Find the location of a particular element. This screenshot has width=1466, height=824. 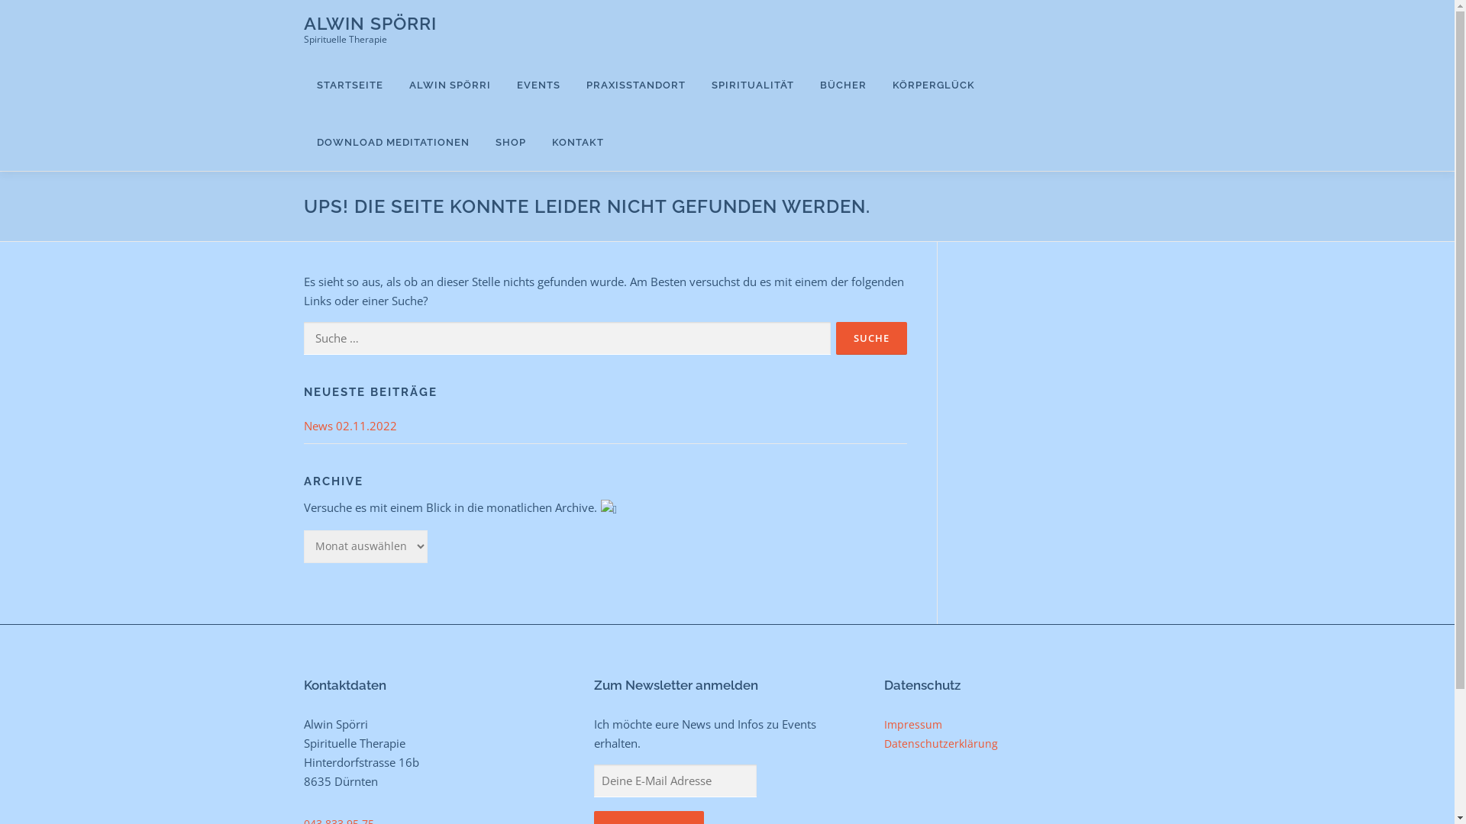

Impressum is located at coordinates (913, 725).